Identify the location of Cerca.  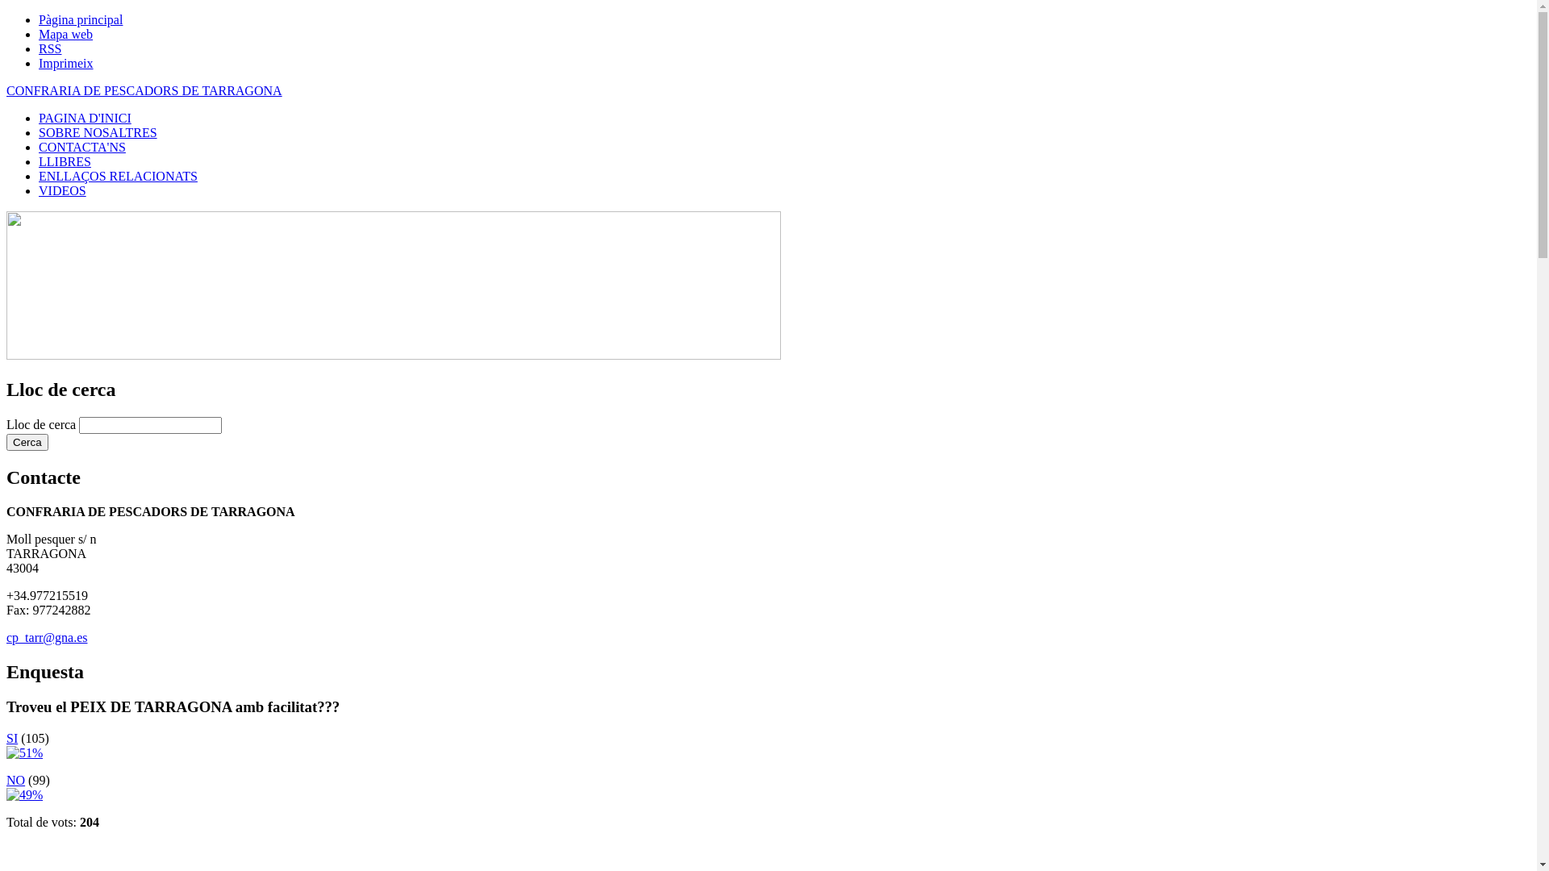
(27, 442).